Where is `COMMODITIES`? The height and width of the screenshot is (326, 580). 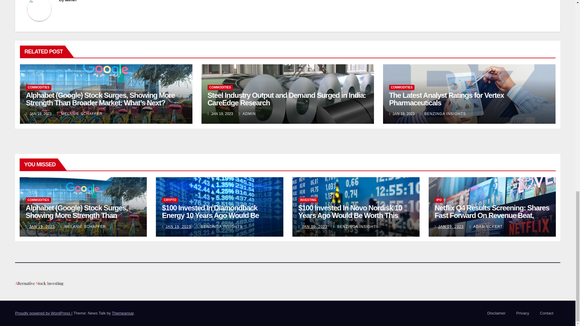
COMMODITIES is located at coordinates (402, 88).